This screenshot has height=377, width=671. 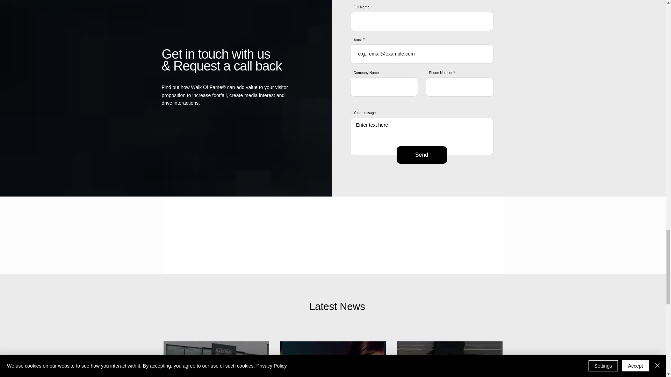 I want to click on Send, so click(x=421, y=155).